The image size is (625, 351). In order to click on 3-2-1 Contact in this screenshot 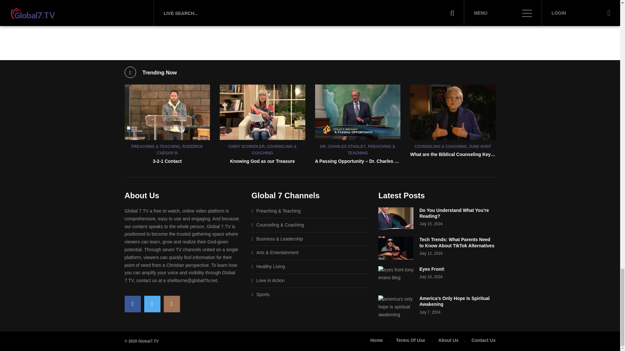, I will do `click(167, 161)`.